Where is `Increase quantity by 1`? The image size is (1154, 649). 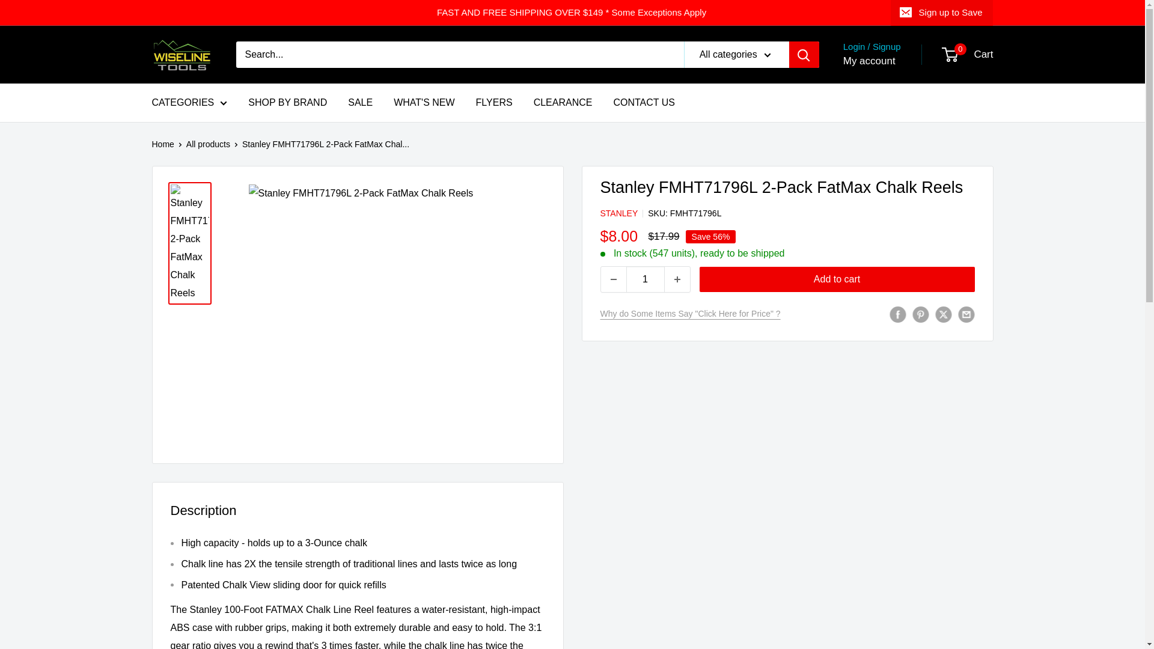
Increase quantity by 1 is located at coordinates (677, 279).